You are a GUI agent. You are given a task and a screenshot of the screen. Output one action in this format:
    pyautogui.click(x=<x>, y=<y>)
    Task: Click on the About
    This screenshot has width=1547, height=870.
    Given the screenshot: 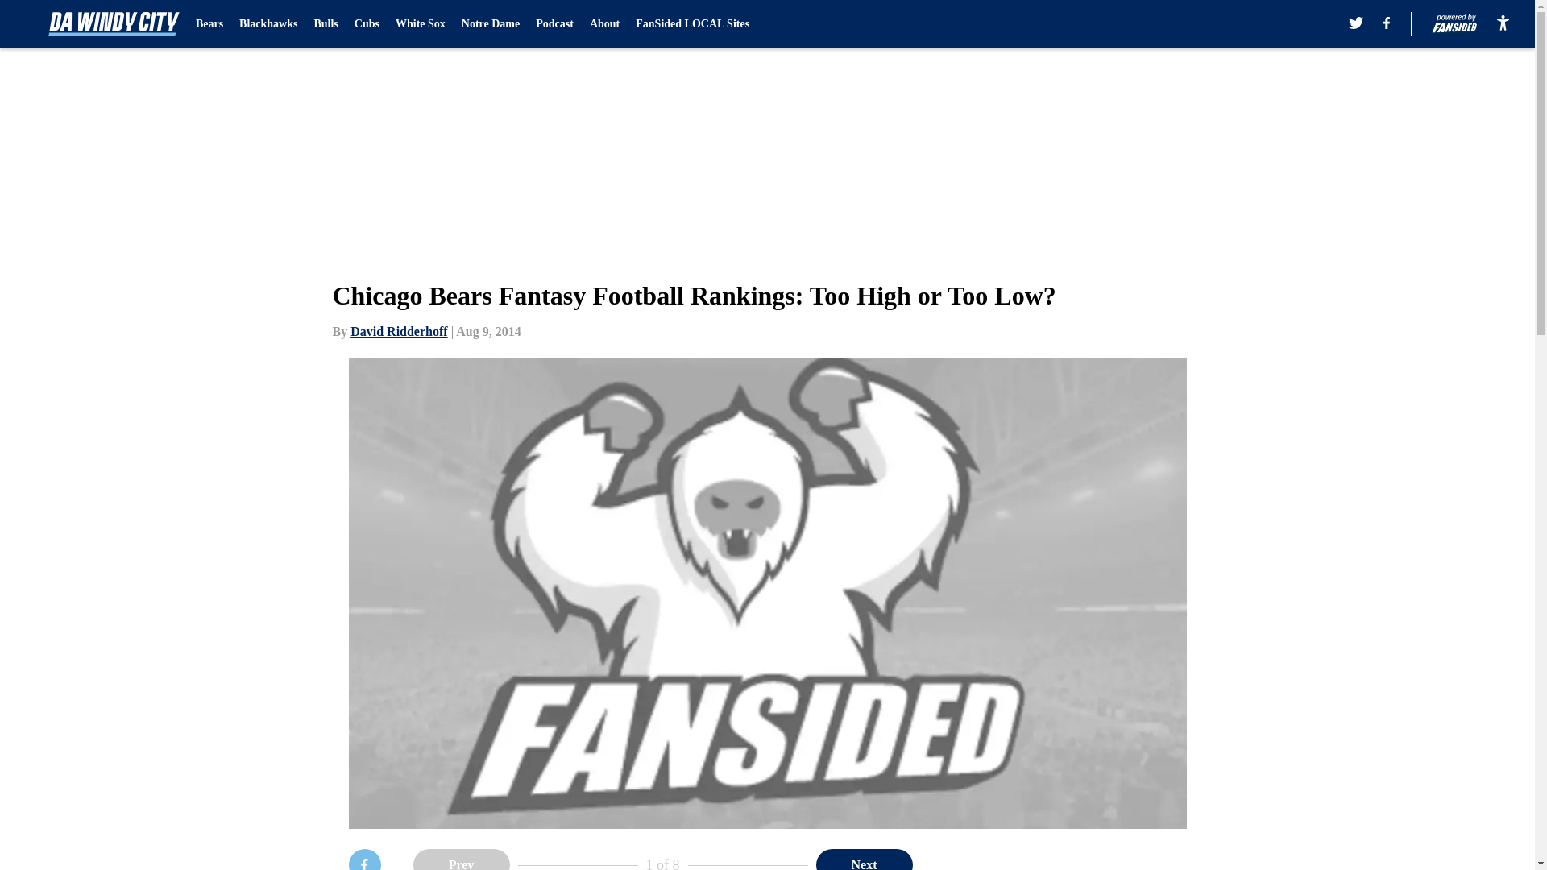 What is the action you would take?
    pyautogui.click(x=604, y=24)
    